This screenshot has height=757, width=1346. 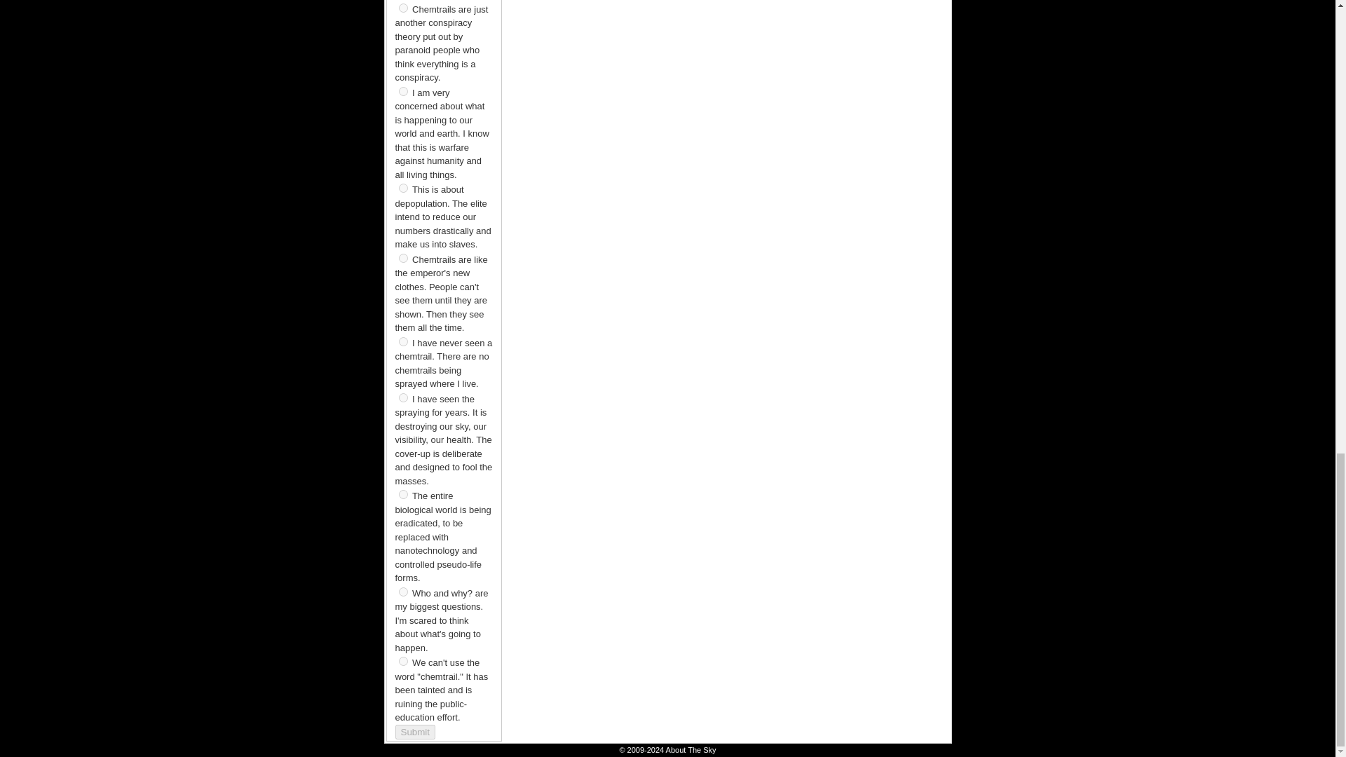 What do you see at coordinates (402, 493) in the screenshot?
I see `9` at bounding box center [402, 493].